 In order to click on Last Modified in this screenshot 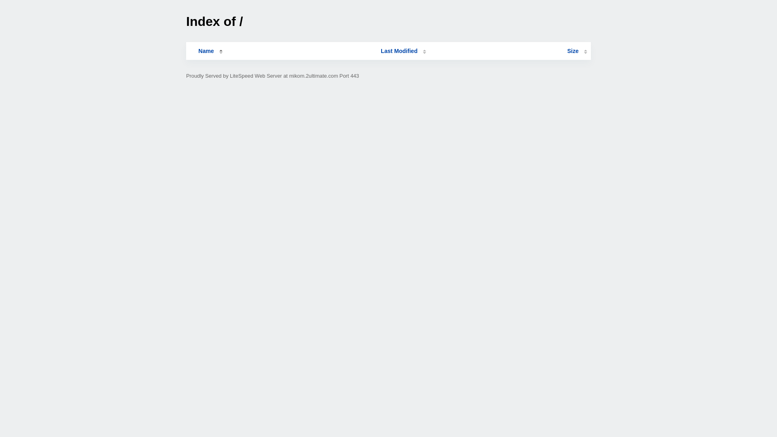, I will do `click(403, 51)`.